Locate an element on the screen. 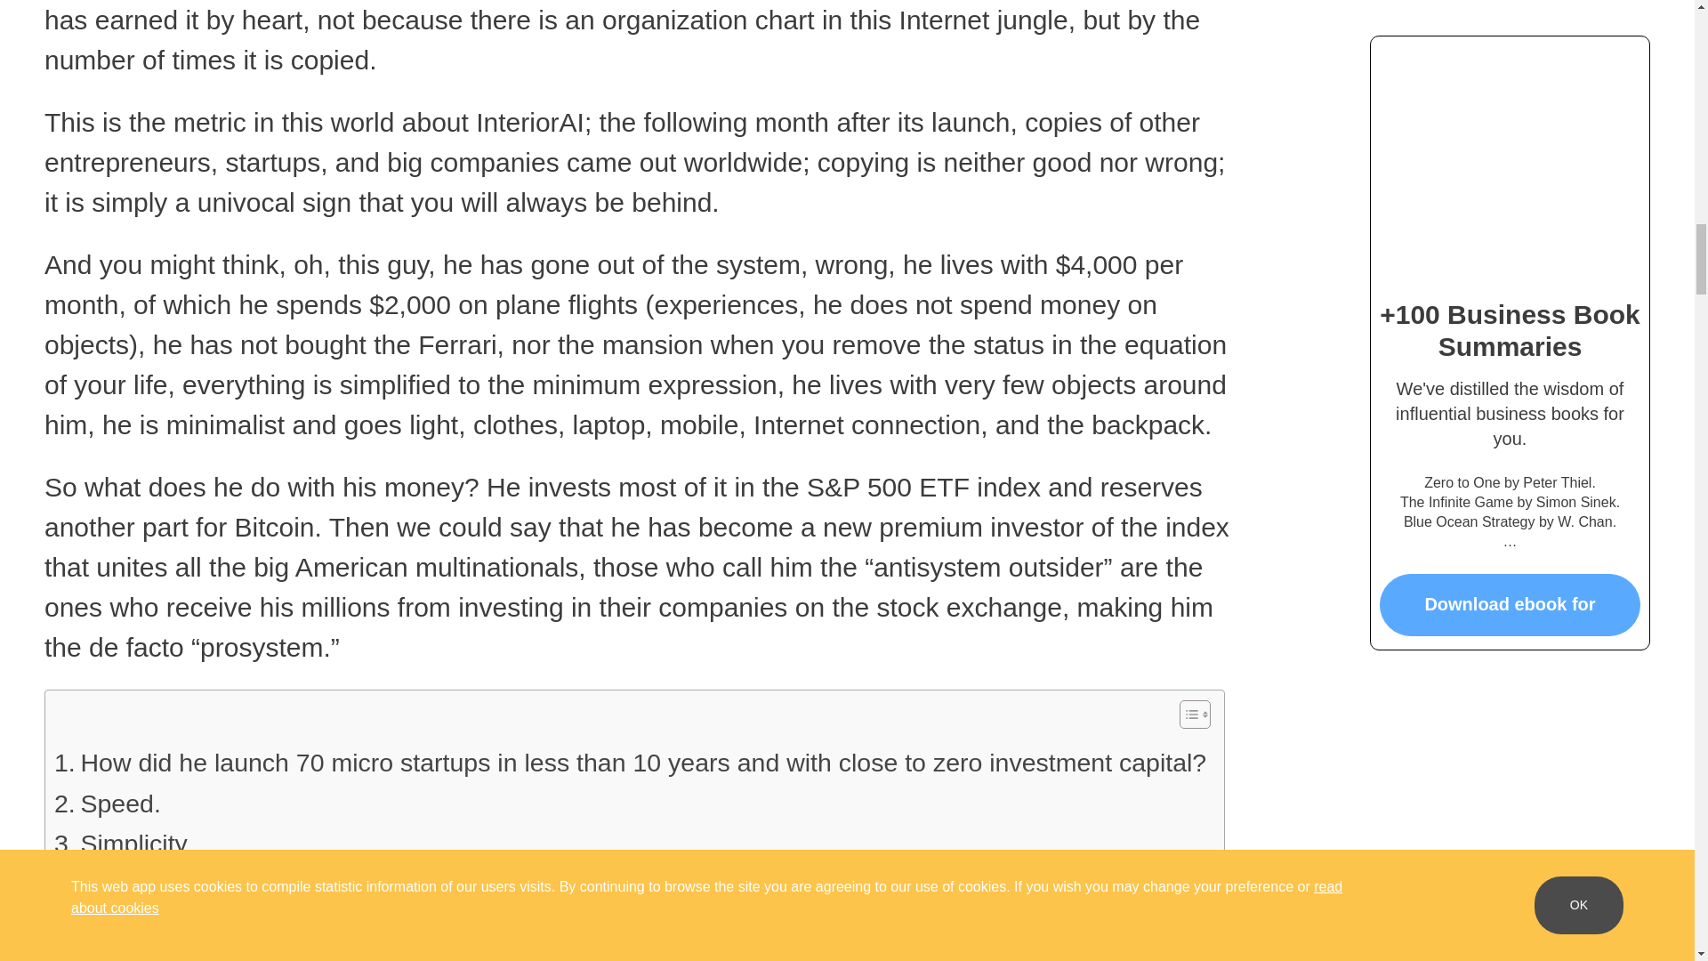 The height and width of the screenshot is (961, 1708). Autonomy. is located at coordinates (126, 925).